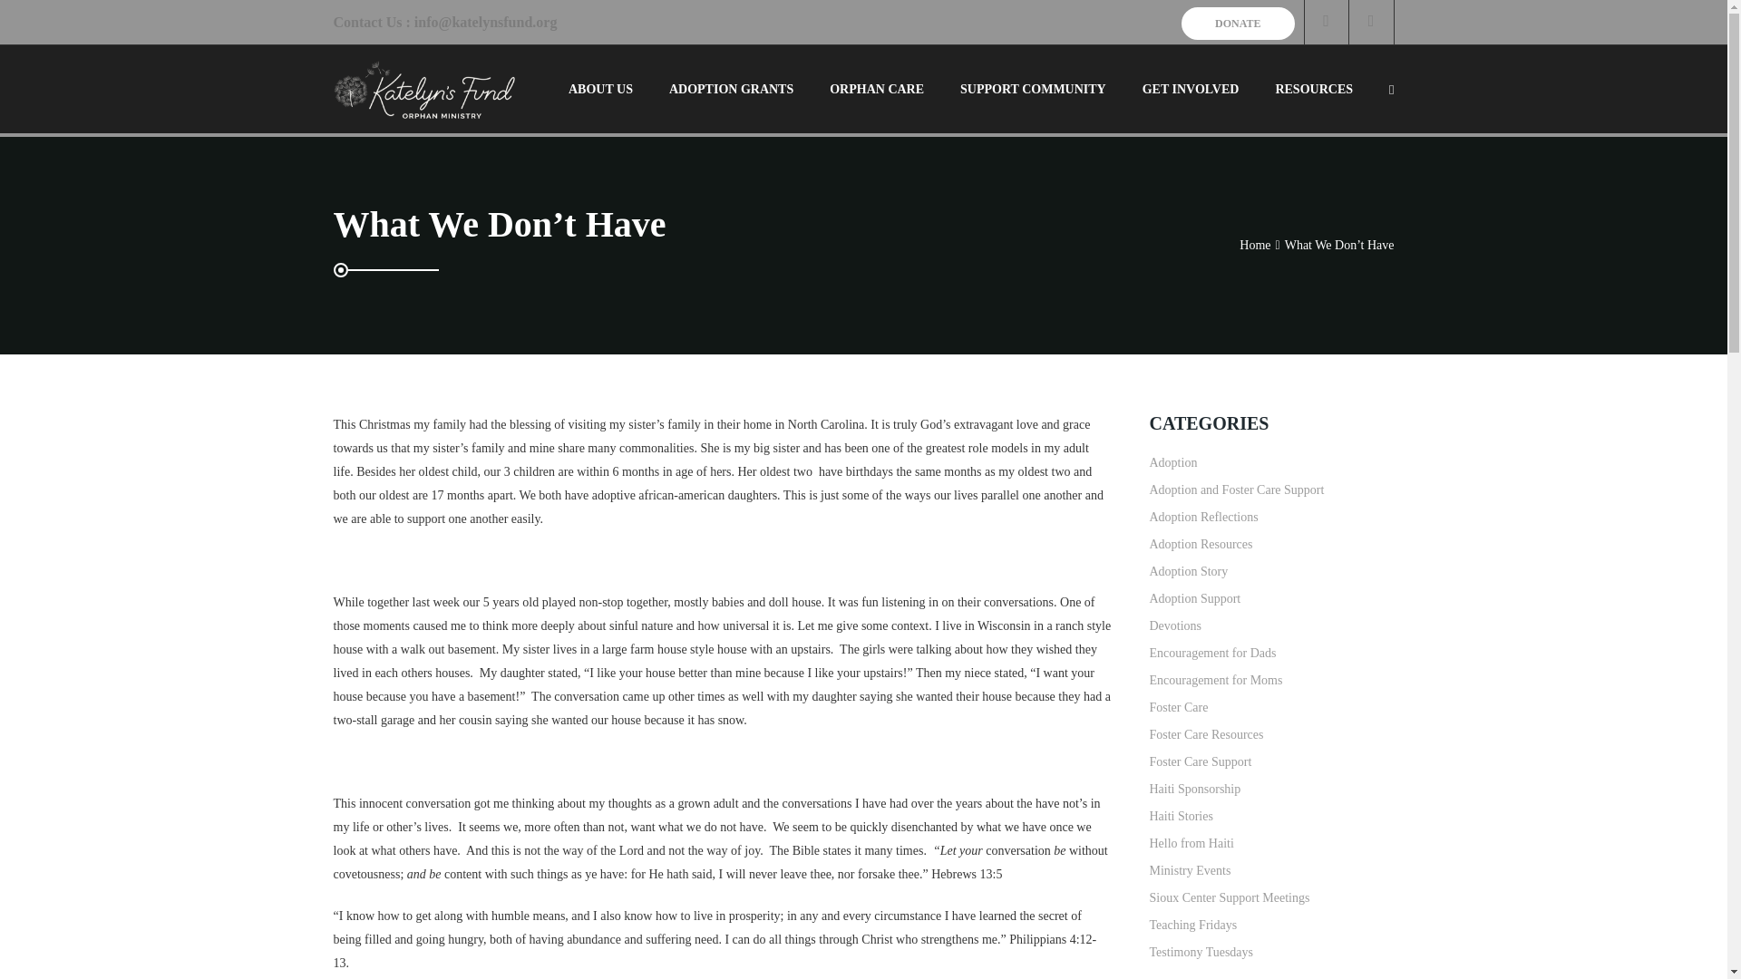 The height and width of the screenshot is (979, 1741). I want to click on RESOURCES, so click(1313, 89).